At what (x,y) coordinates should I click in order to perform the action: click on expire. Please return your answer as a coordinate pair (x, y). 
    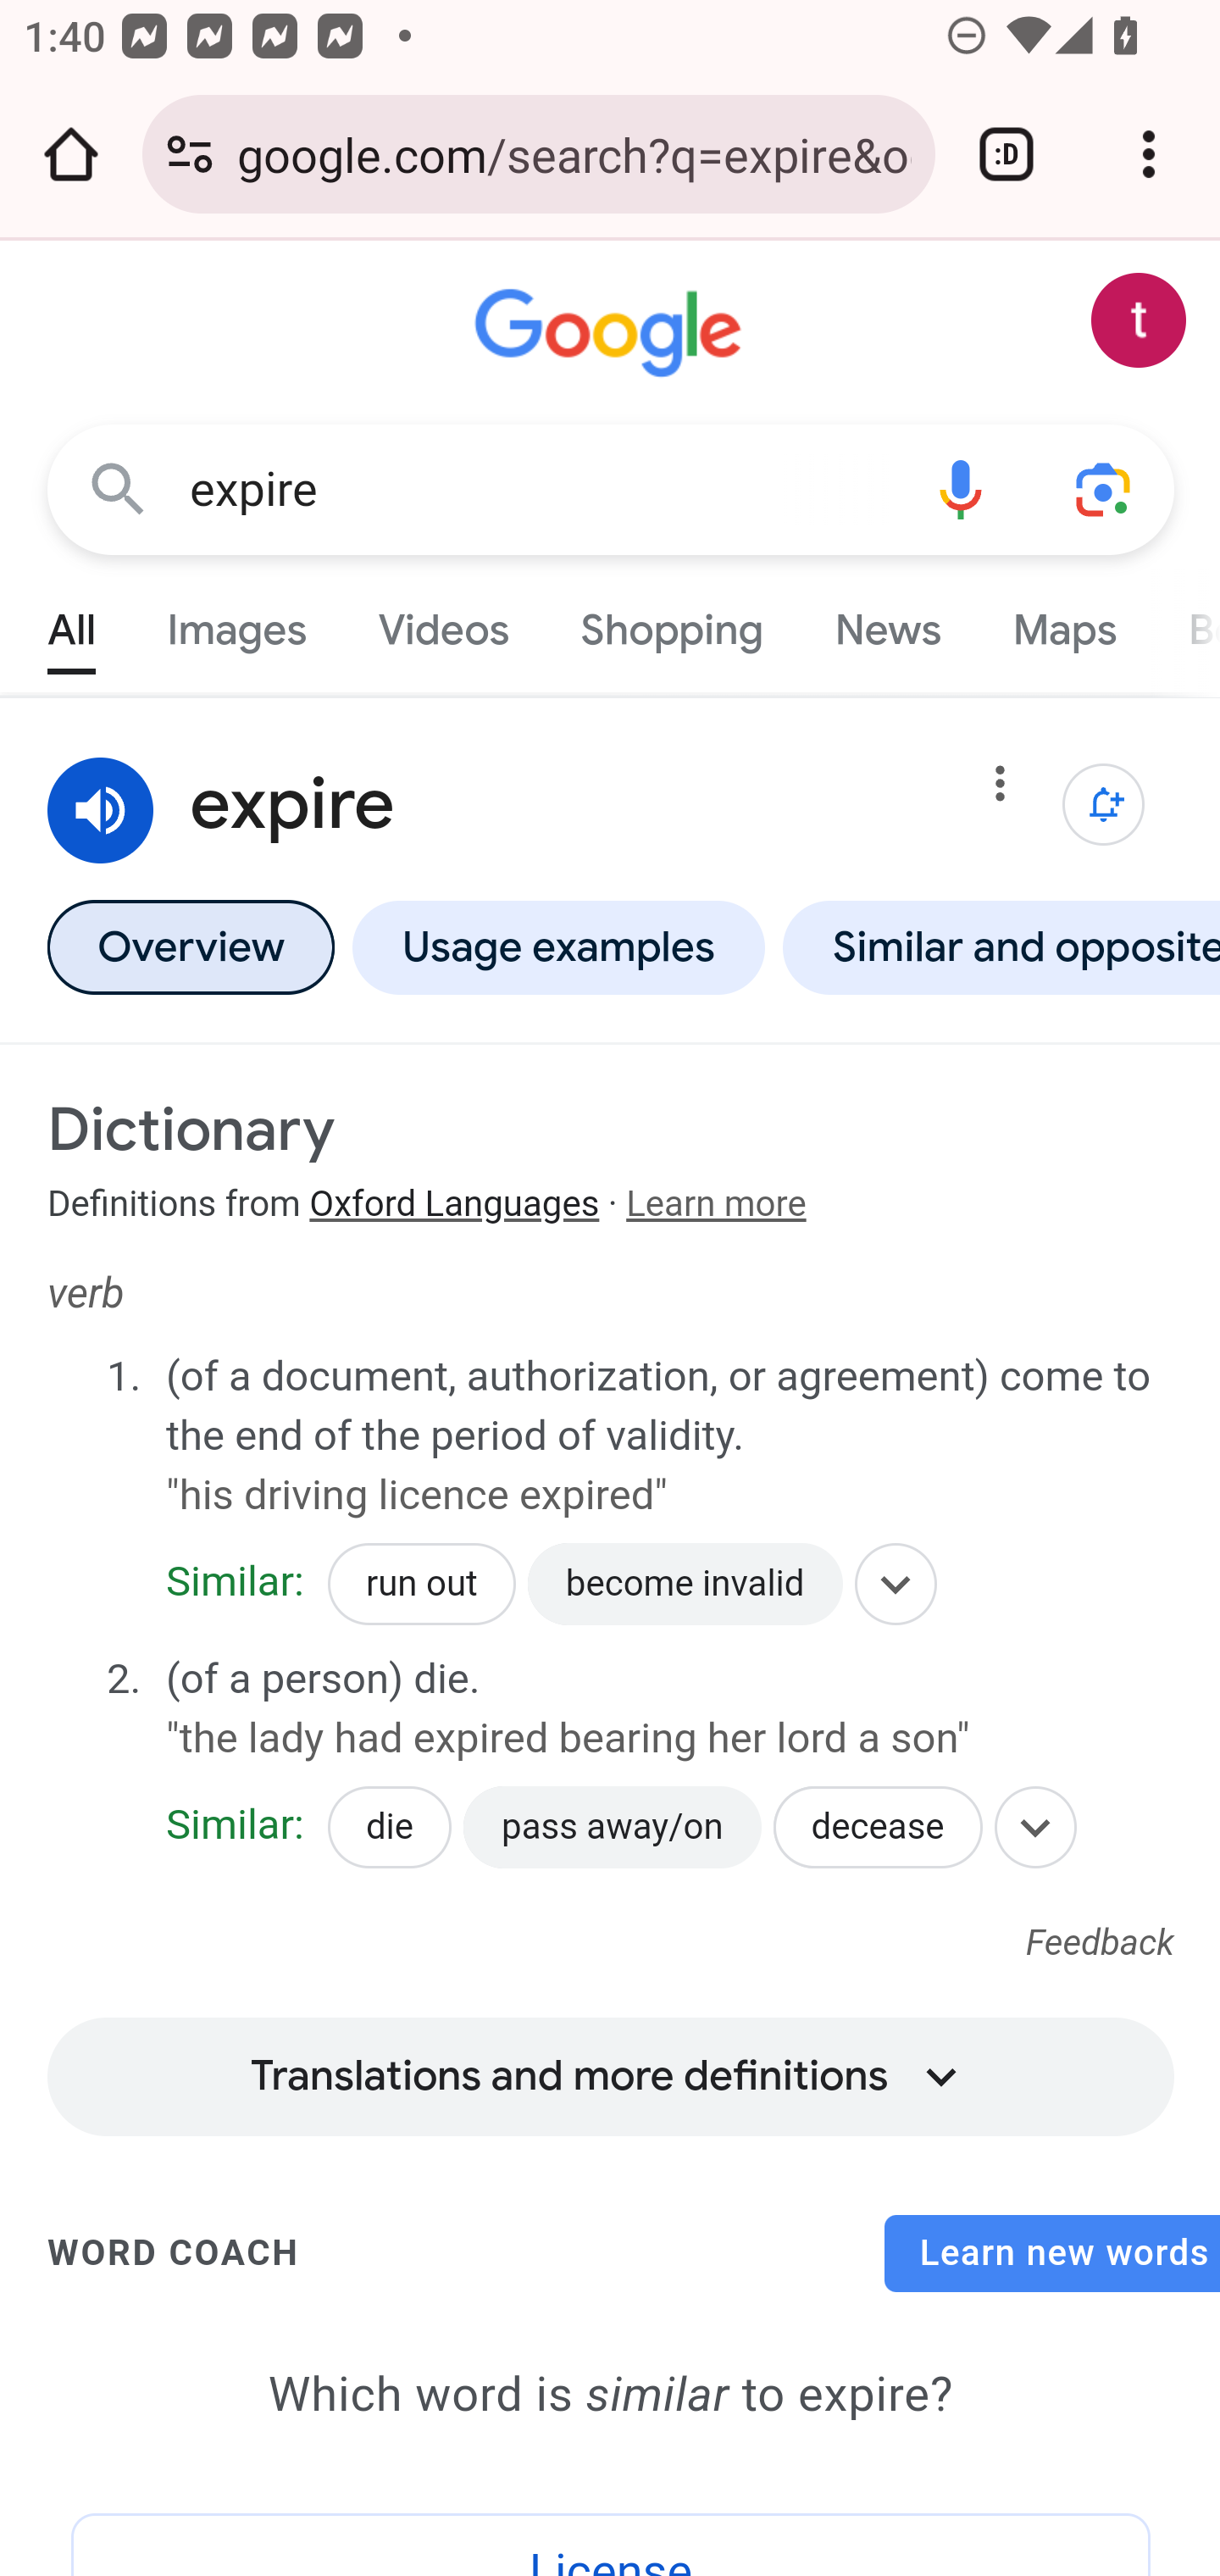
    Looking at the image, I should click on (539, 490).